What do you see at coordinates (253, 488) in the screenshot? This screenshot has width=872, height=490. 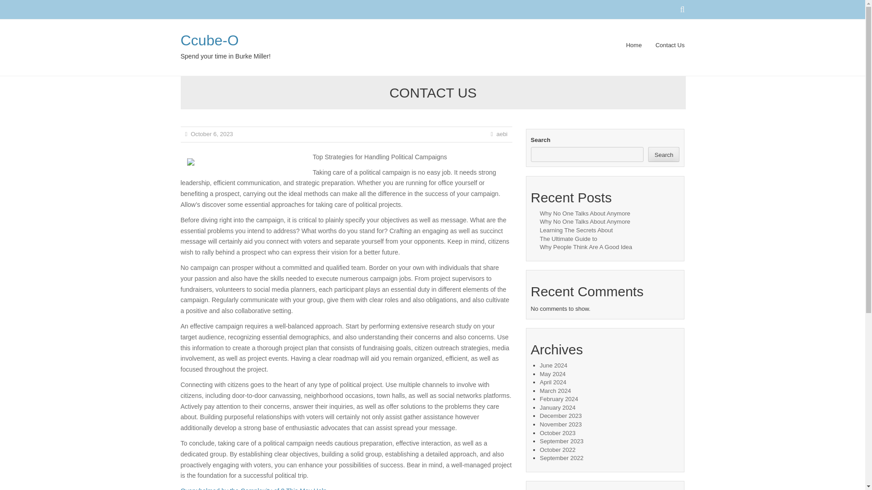 I see `Overwhelmed by the Complexity of ? This May Help` at bounding box center [253, 488].